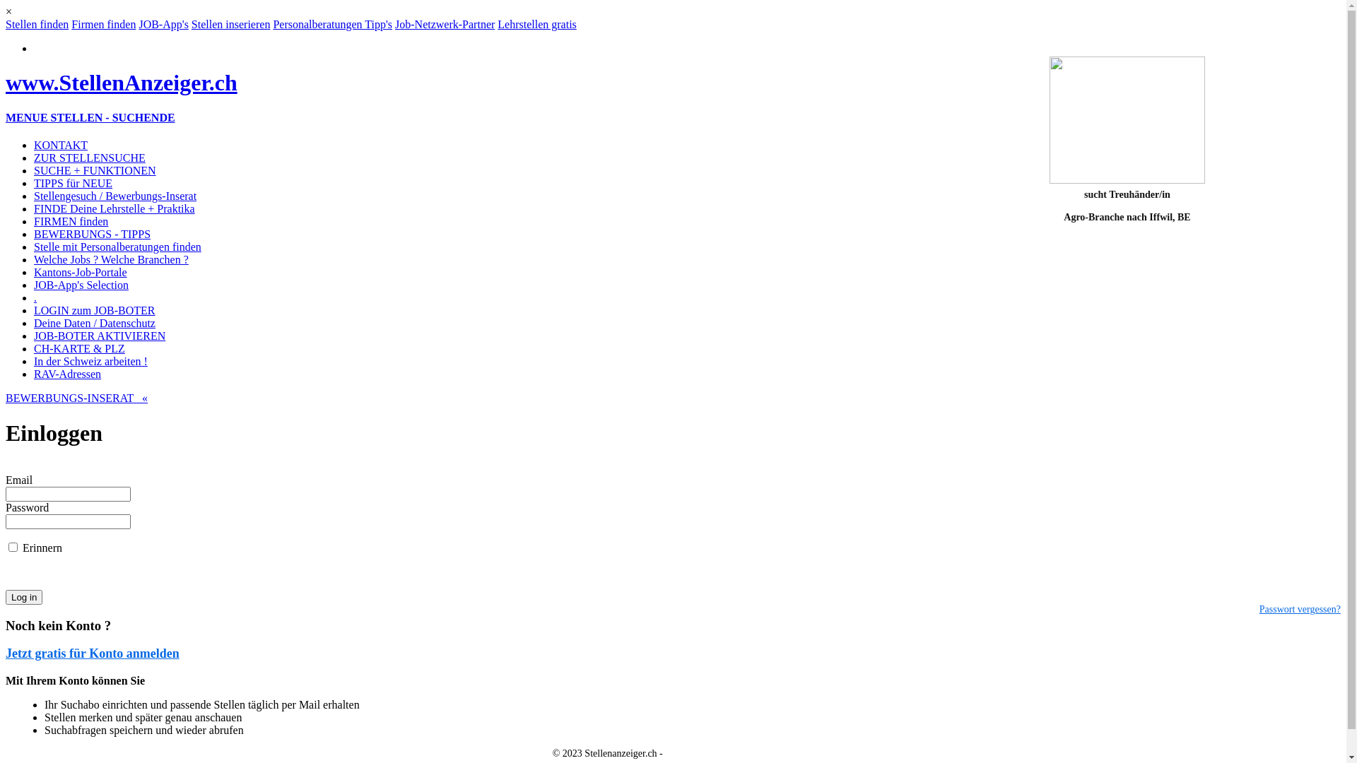 The height and width of the screenshot is (763, 1357). What do you see at coordinates (90, 117) in the screenshot?
I see `MENUE STELLEN - SUCHENDE` at bounding box center [90, 117].